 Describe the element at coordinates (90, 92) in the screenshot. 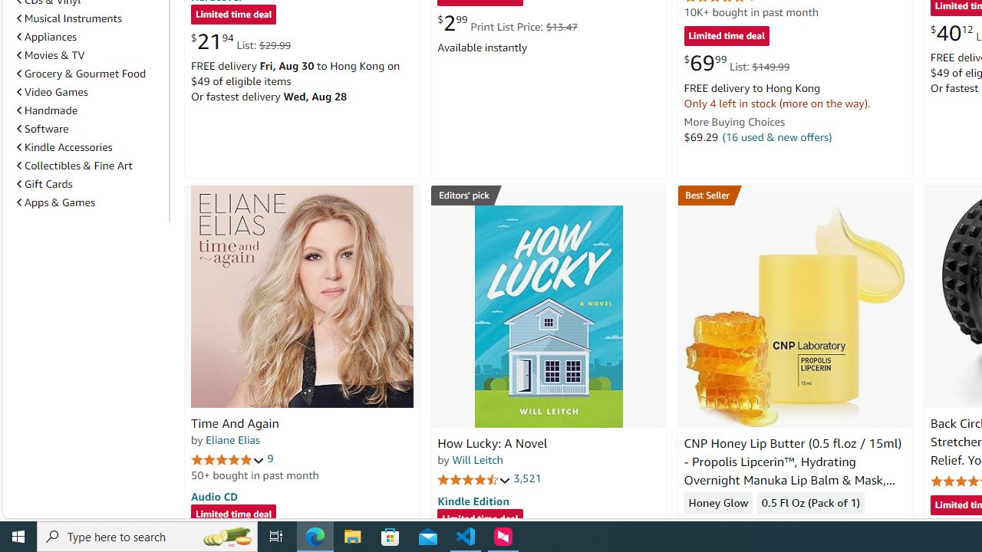

I see `Video Games` at that location.